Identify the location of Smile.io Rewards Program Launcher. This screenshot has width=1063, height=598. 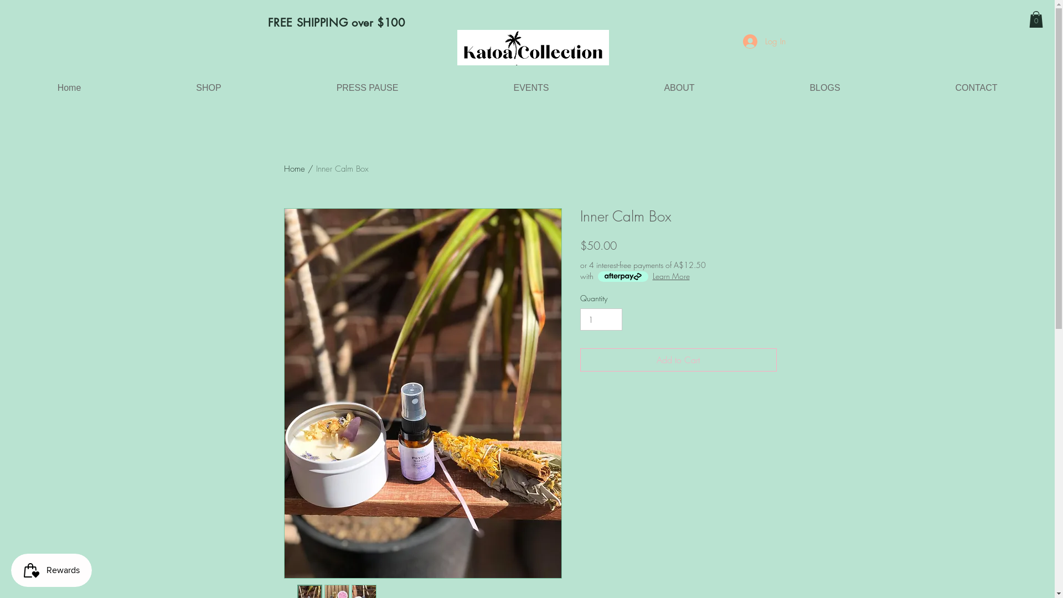
(51, 570).